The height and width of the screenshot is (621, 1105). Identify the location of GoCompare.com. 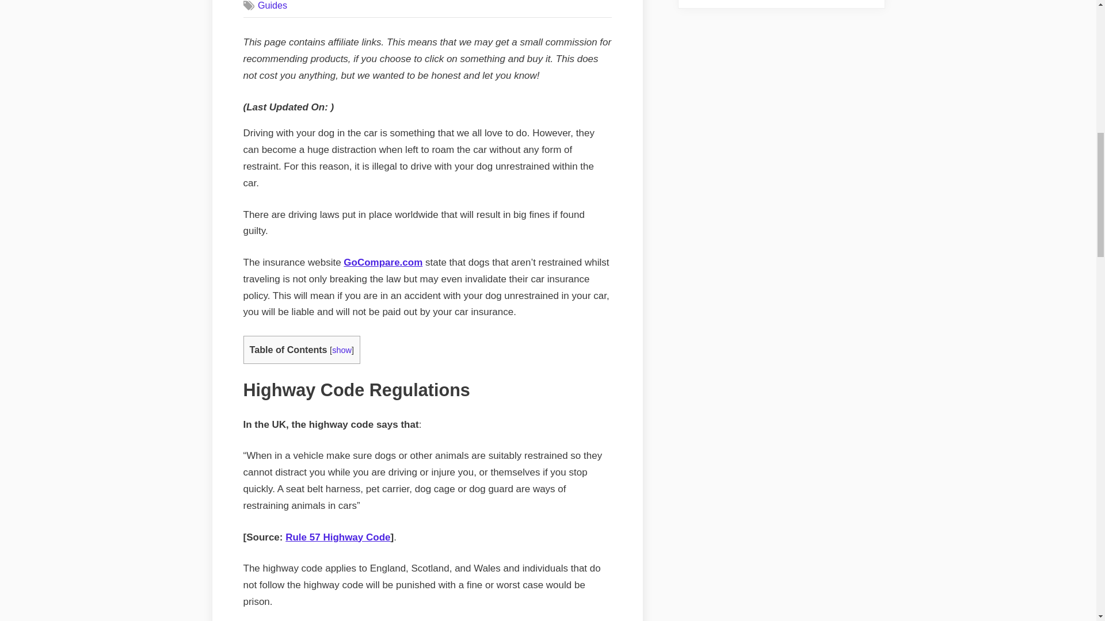
(383, 262).